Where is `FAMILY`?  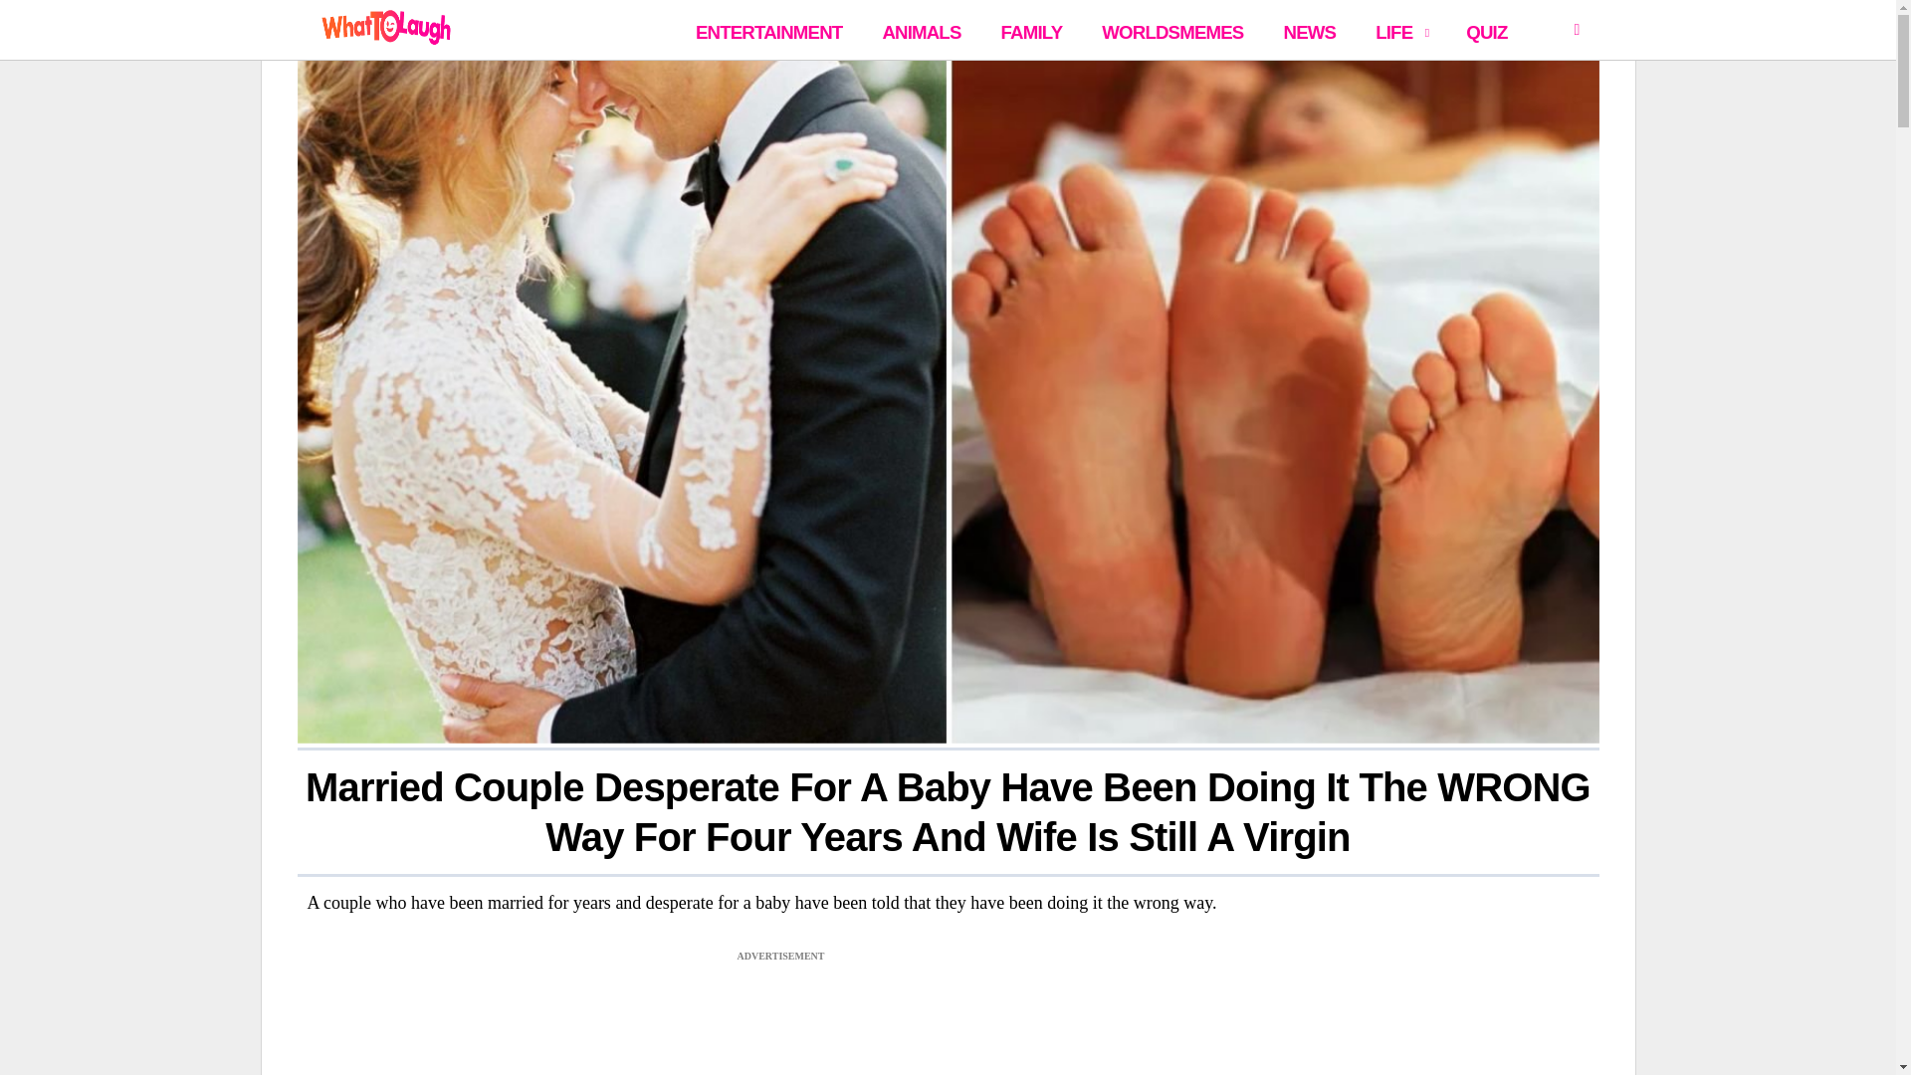 FAMILY is located at coordinates (1031, 30).